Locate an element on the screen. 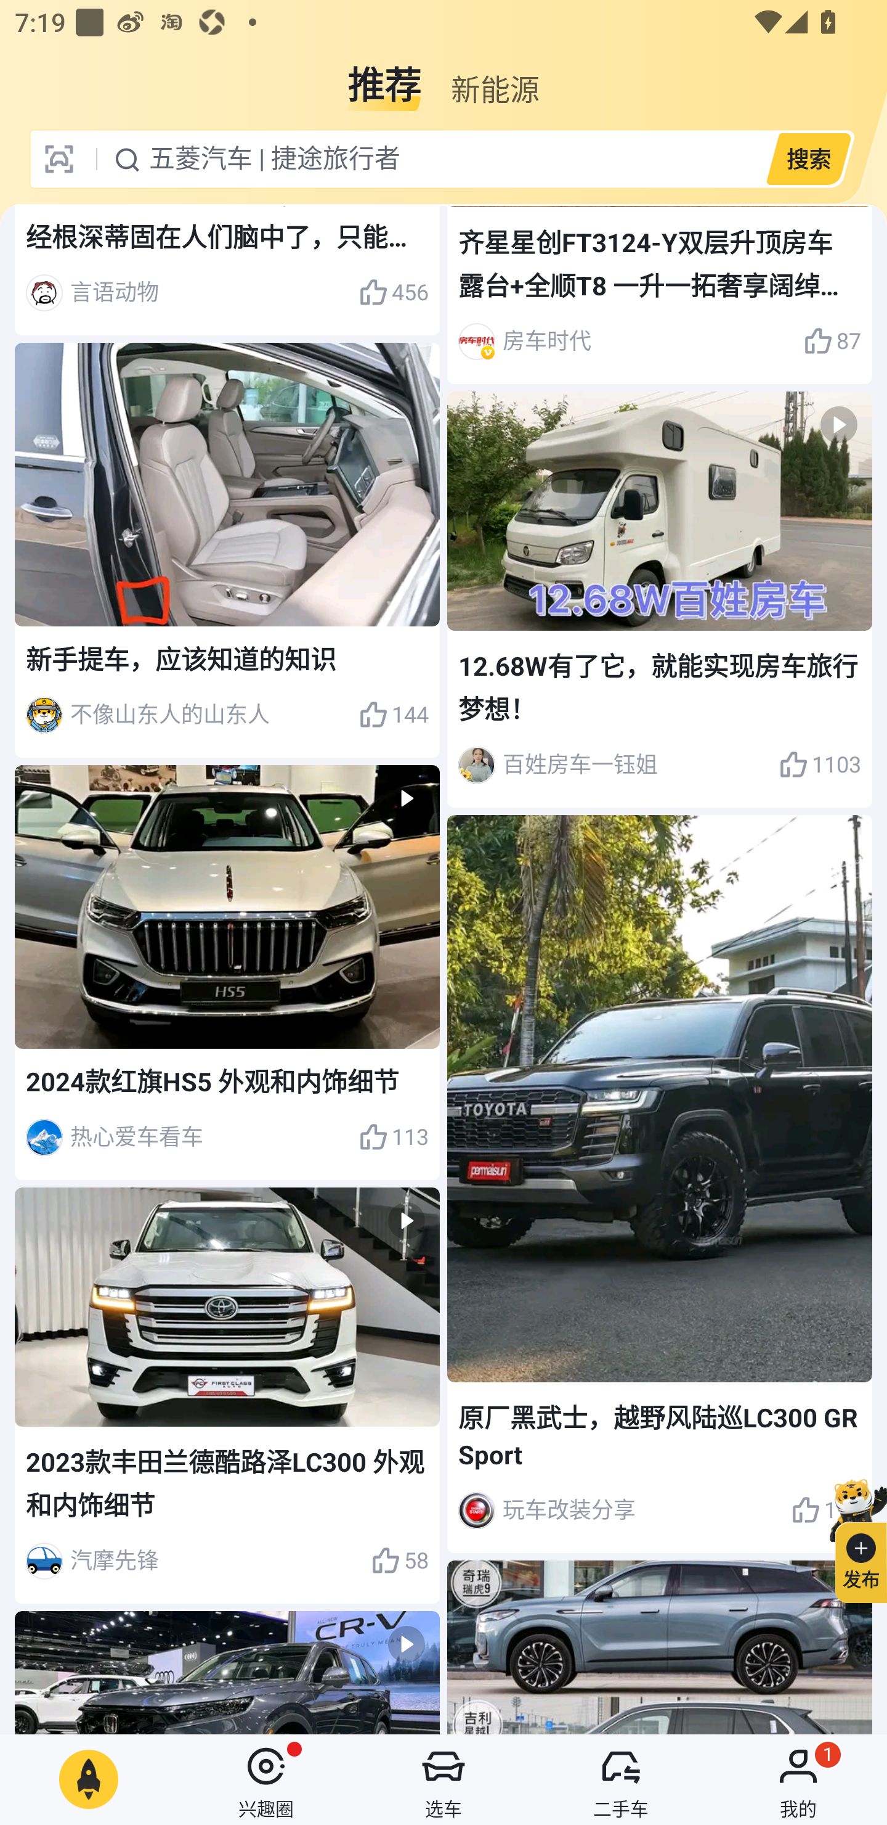 Image resolution: width=887 pixels, height=1825 pixels. 新能源 is located at coordinates (495, 76).